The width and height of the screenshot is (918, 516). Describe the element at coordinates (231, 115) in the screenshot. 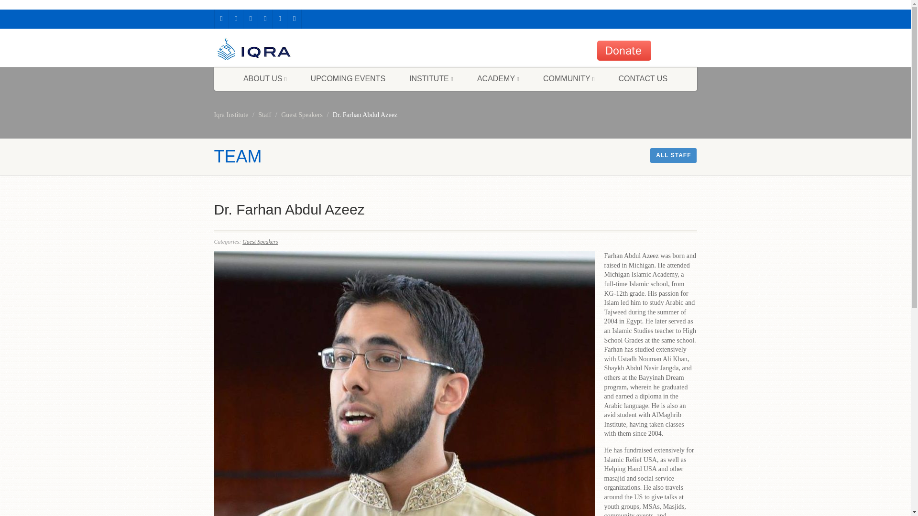

I see `Go to Iqra Institute.` at that location.